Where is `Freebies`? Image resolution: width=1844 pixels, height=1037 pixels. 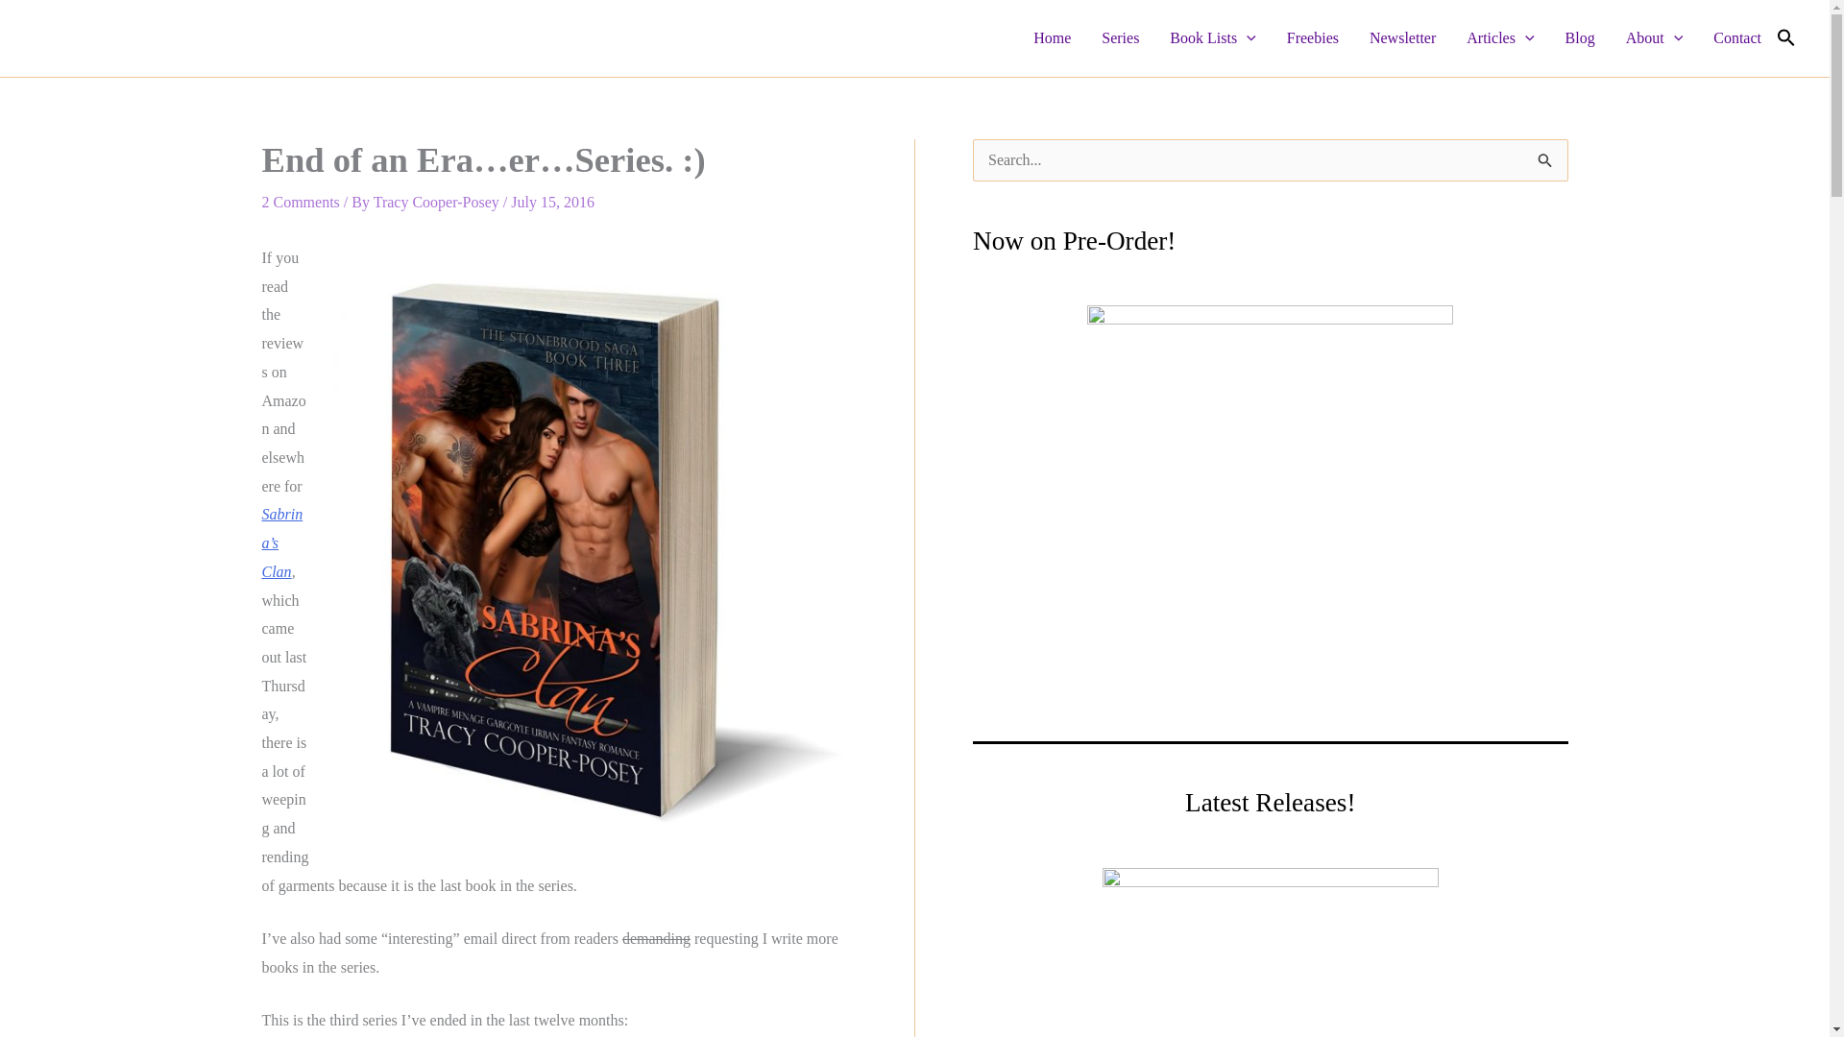 Freebies is located at coordinates (1312, 38).